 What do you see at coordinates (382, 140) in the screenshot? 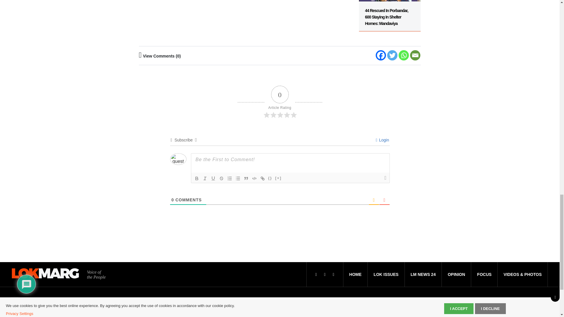
I see `Login` at bounding box center [382, 140].